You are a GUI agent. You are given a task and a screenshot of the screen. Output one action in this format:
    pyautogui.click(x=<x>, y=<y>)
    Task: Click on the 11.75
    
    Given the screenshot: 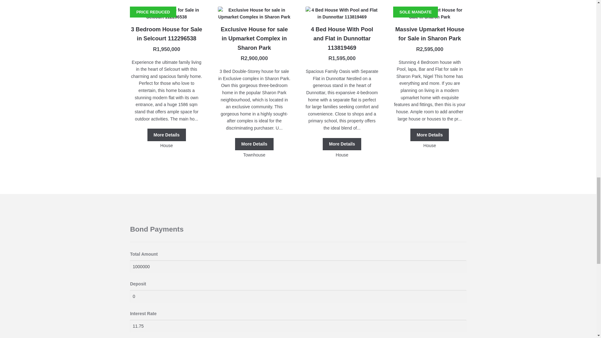 What is the action you would take?
    pyautogui.click(x=298, y=326)
    